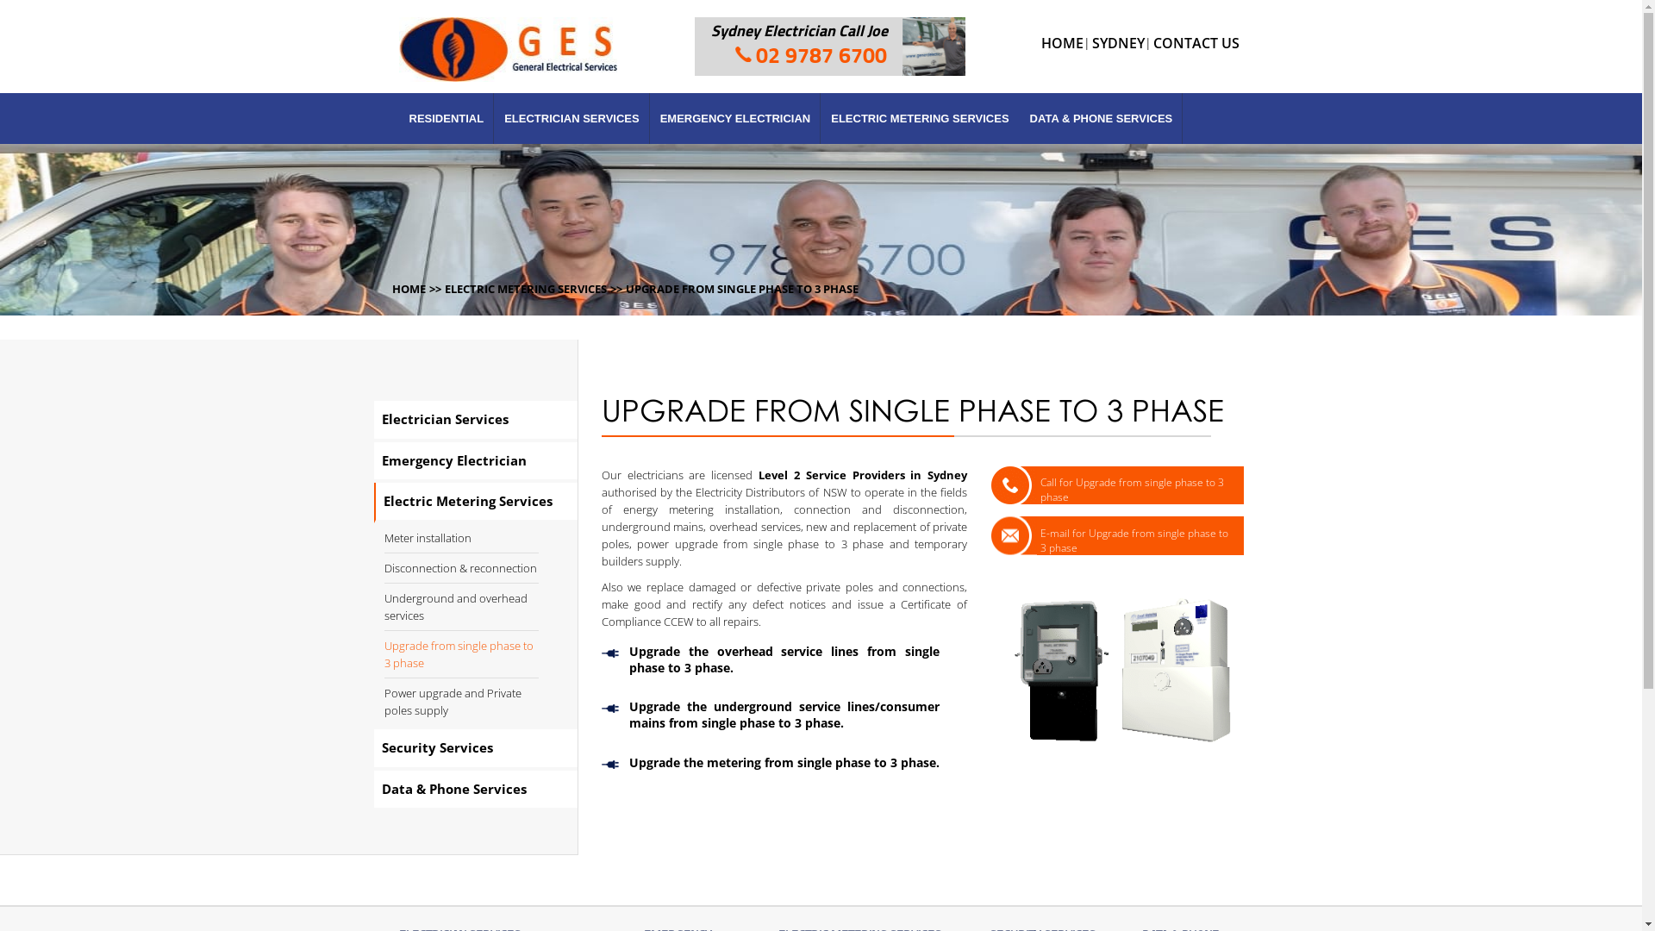 The height and width of the screenshot is (931, 1655). Describe the element at coordinates (453, 702) in the screenshot. I see `Power upgrade and Private poles supply` at that location.